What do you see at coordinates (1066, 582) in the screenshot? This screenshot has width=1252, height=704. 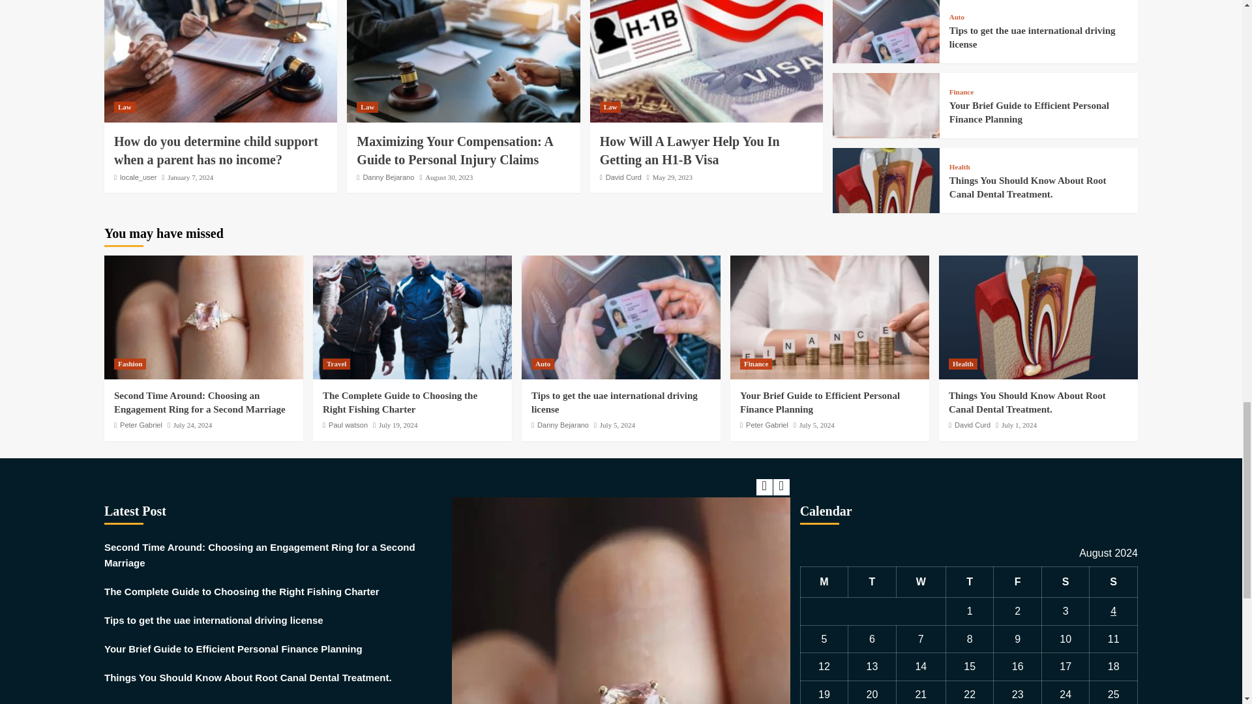 I see `Saturday` at bounding box center [1066, 582].